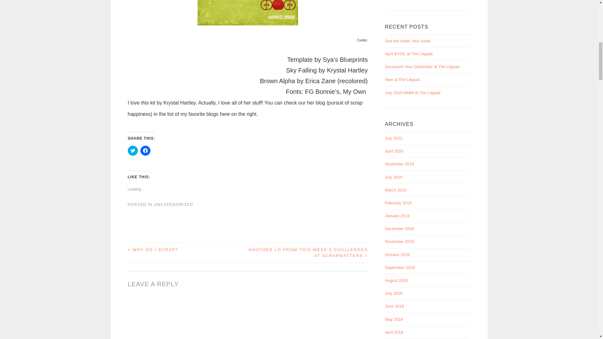  What do you see at coordinates (398, 203) in the screenshot?
I see `February 2019` at bounding box center [398, 203].